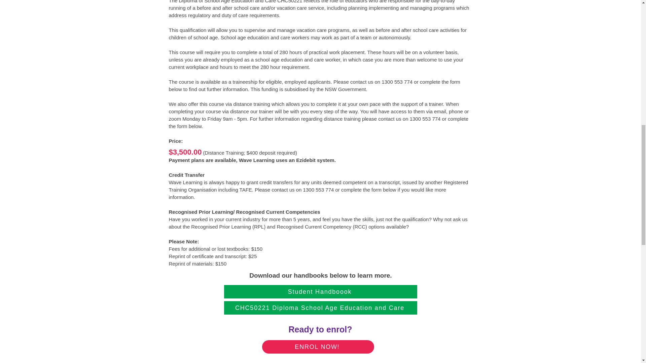 The height and width of the screenshot is (363, 646). Describe the element at coordinates (321, 308) in the screenshot. I see `CHC50221 Diploma School Age Education and Care` at that location.